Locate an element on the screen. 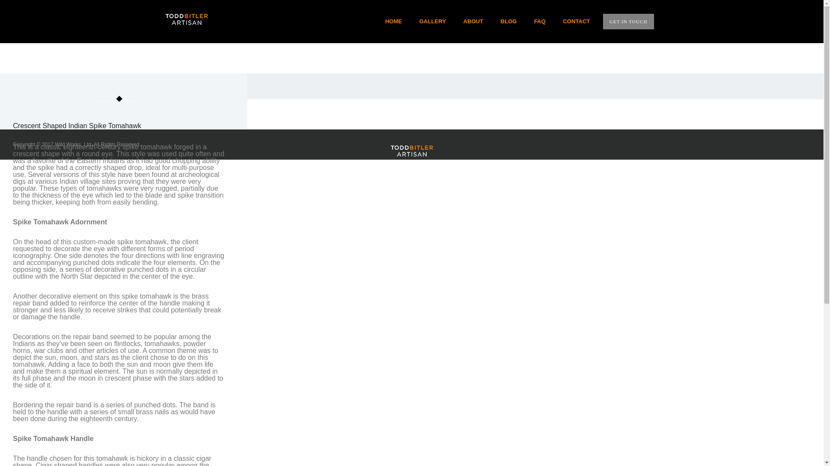 Image resolution: width=830 pixels, height=466 pixels. ABOUT is located at coordinates (473, 22).